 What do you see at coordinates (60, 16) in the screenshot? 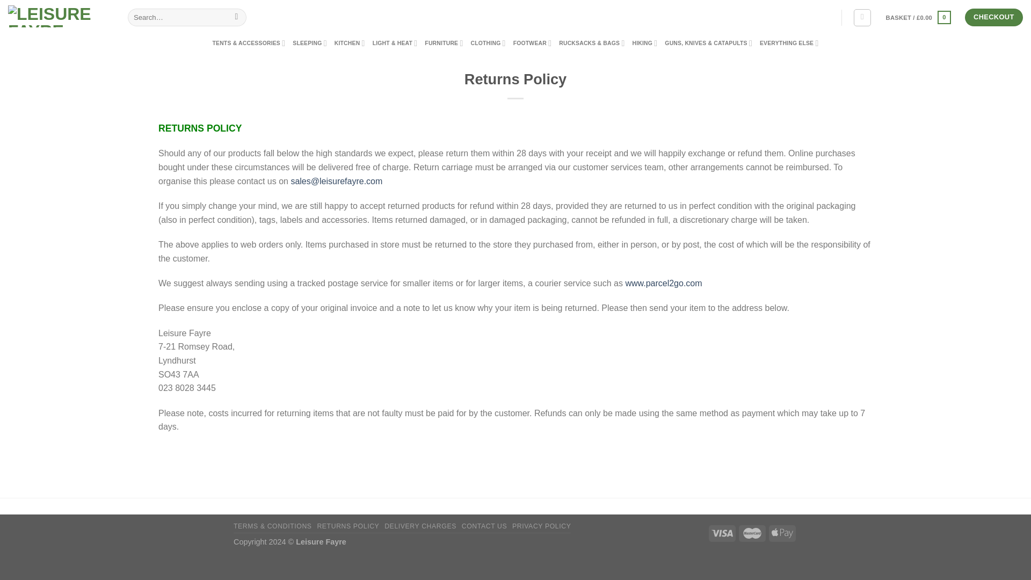
I see `Leisure Fayre - The New Forest Outdoor Store` at bounding box center [60, 16].